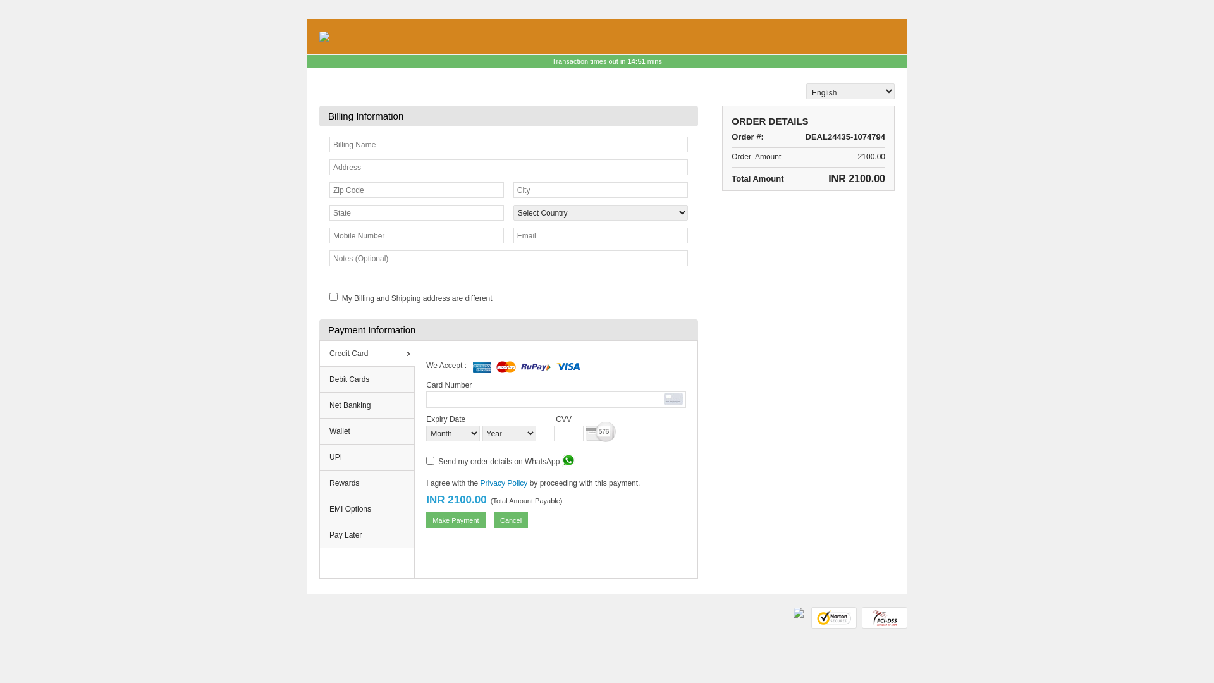 Image resolution: width=1214 pixels, height=683 pixels. Describe the element at coordinates (885, 612) in the screenshot. I see ` ` at that location.